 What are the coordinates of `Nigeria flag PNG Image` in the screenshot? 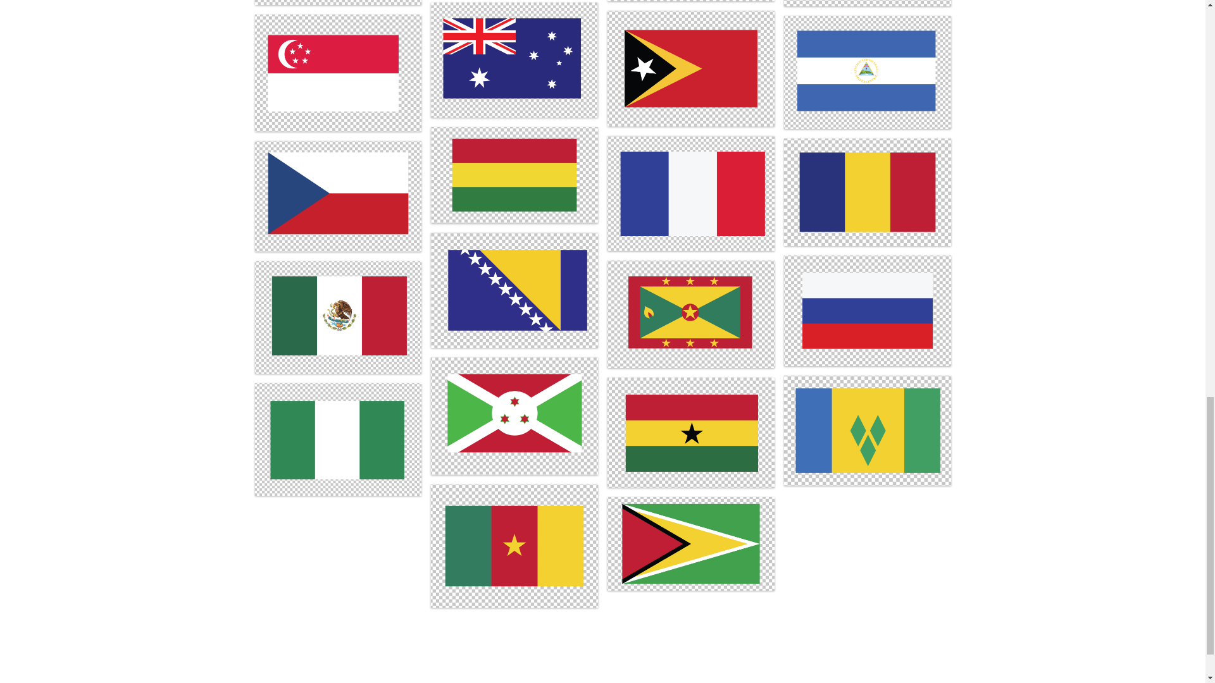 It's located at (338, 439).